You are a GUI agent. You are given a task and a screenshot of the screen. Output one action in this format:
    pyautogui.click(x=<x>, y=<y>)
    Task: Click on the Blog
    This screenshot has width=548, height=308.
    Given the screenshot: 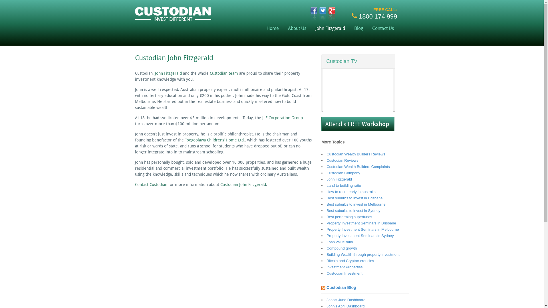 What is the action you would take?
    pyautogui.click(x=358, y=29)
    